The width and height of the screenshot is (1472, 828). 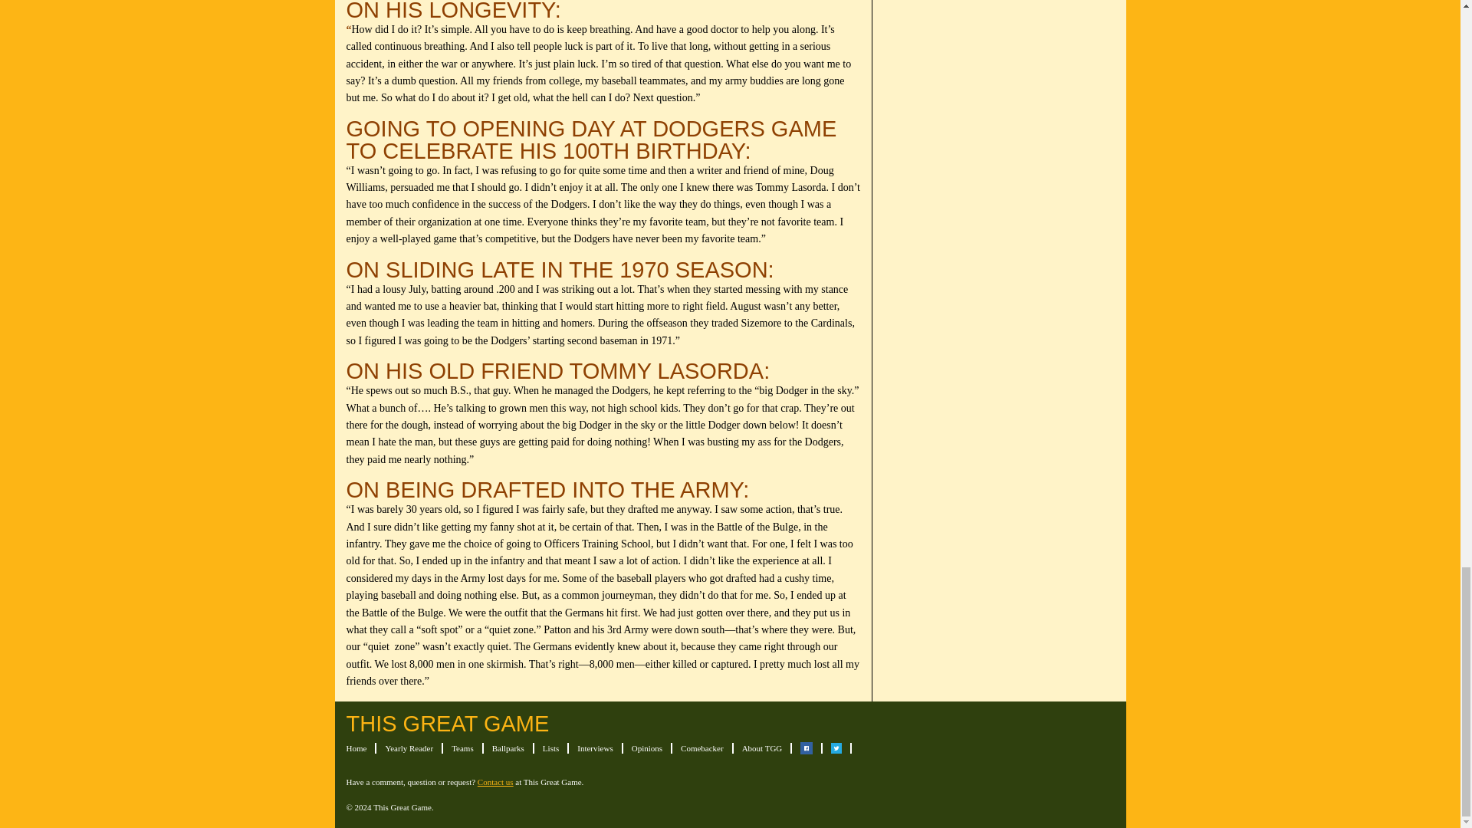 I want to click on Comebacker, so click(x=702, y=747).